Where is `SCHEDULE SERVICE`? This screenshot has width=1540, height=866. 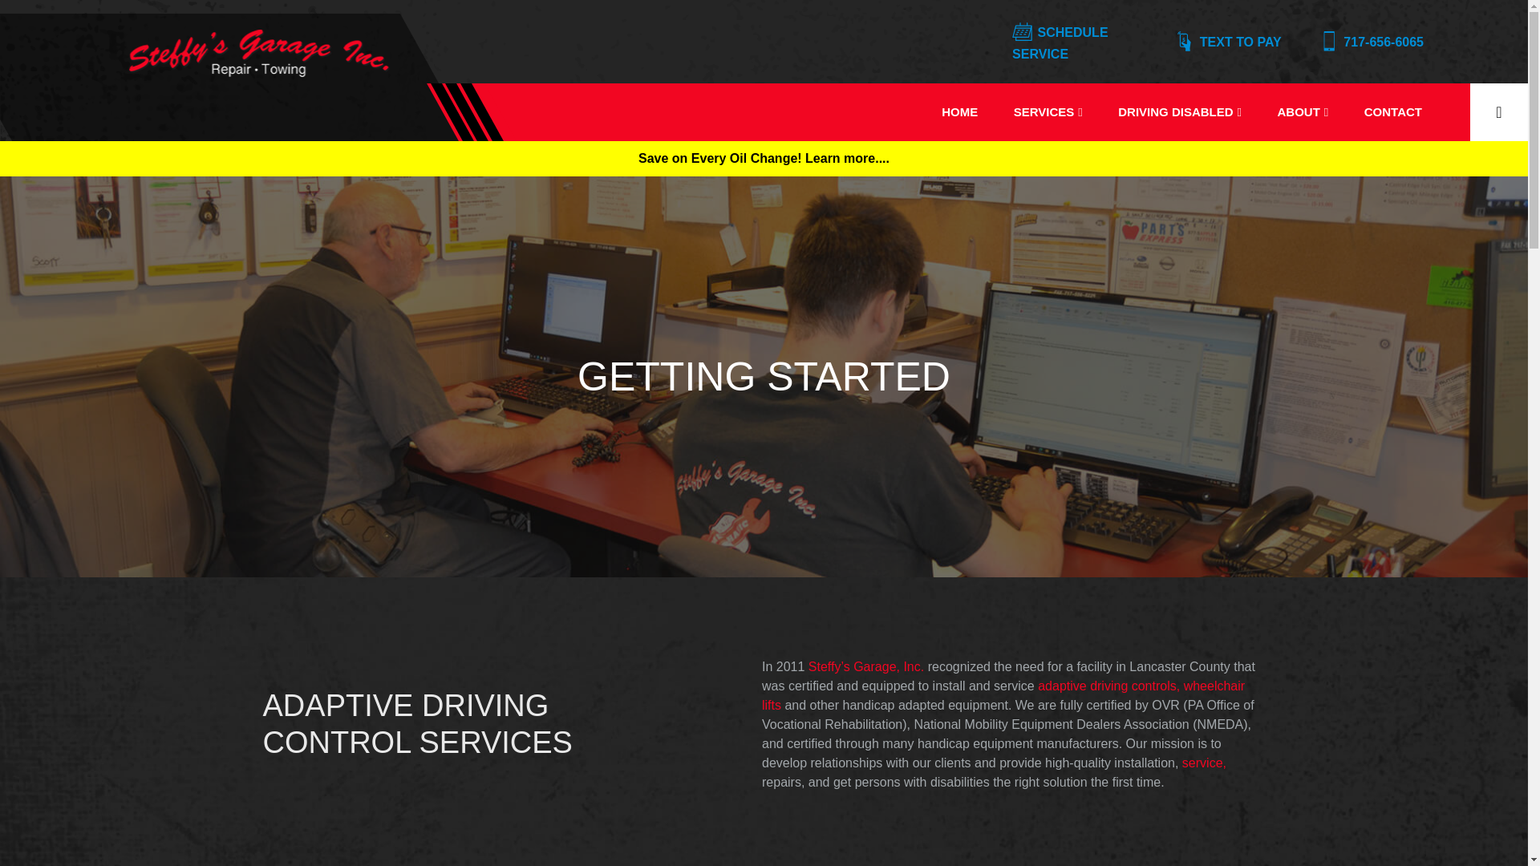 SCHEDULE SERVICE is located at coordinates (1080, 43).